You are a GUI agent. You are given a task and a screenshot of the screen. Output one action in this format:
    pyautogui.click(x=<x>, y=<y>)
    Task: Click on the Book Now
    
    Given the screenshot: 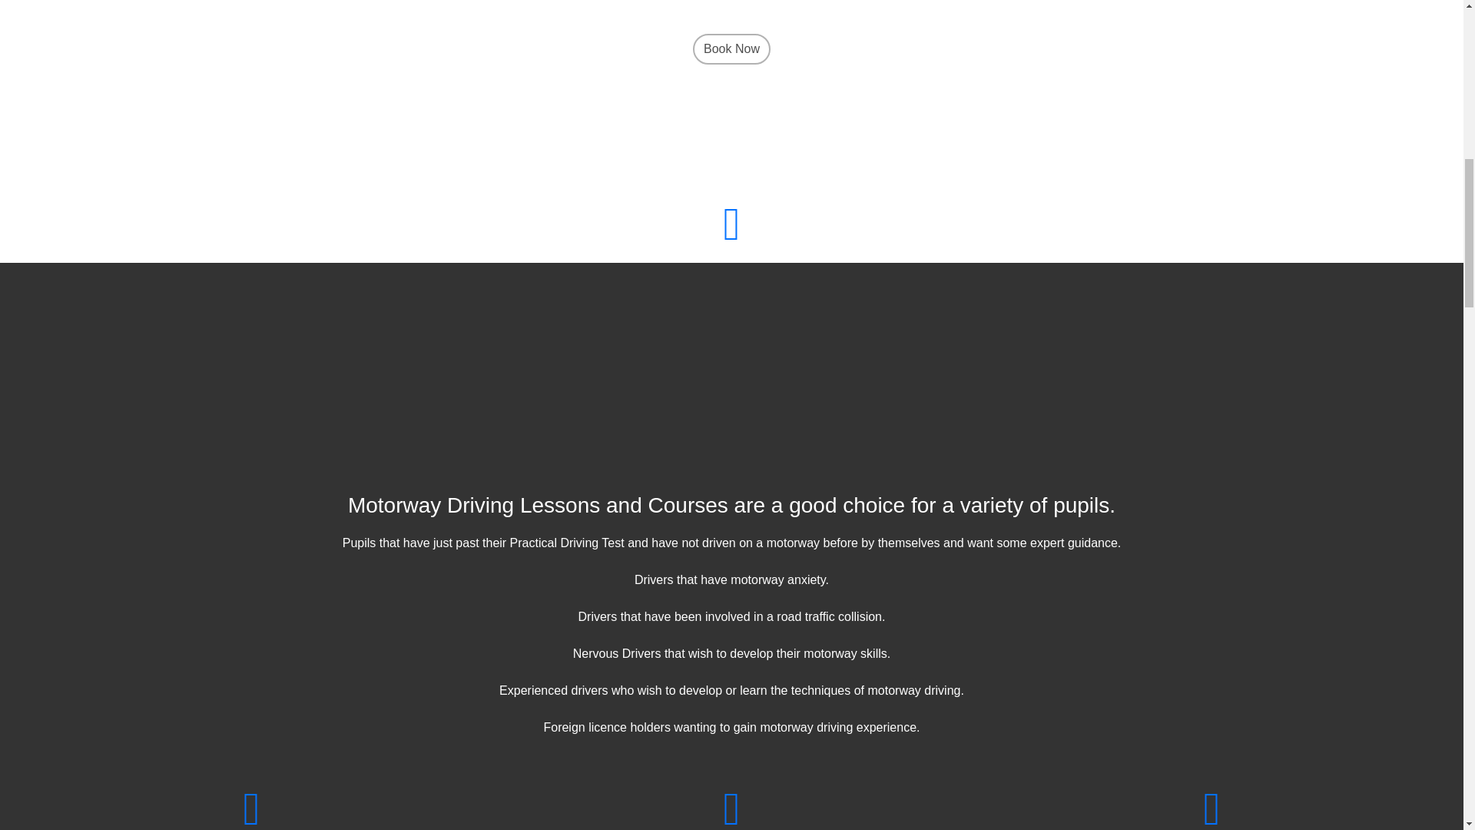 What is the action you would take?
    pyautogui.click(x=731, y=49)
    